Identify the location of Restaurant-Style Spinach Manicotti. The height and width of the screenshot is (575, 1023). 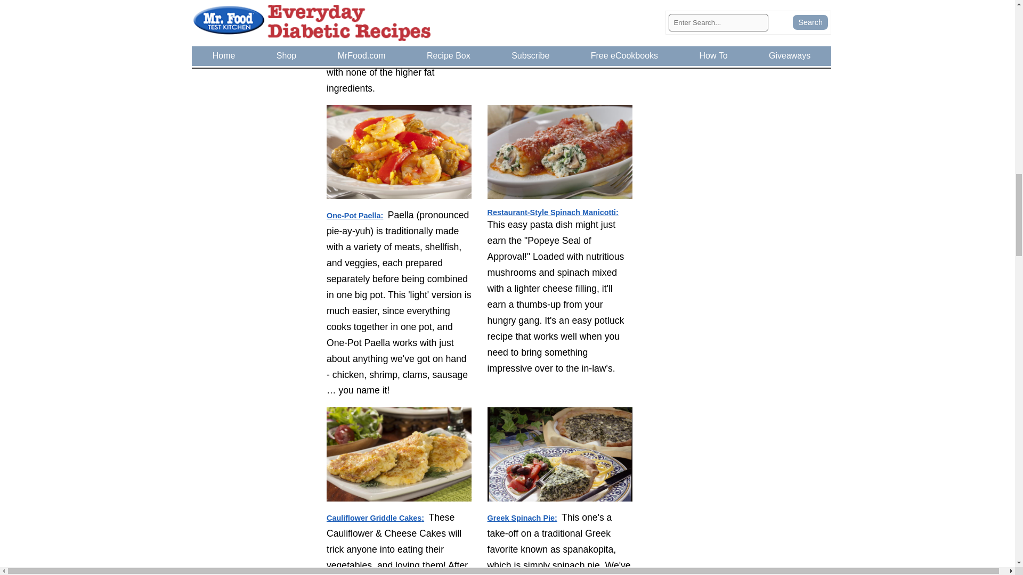
(559, 153).